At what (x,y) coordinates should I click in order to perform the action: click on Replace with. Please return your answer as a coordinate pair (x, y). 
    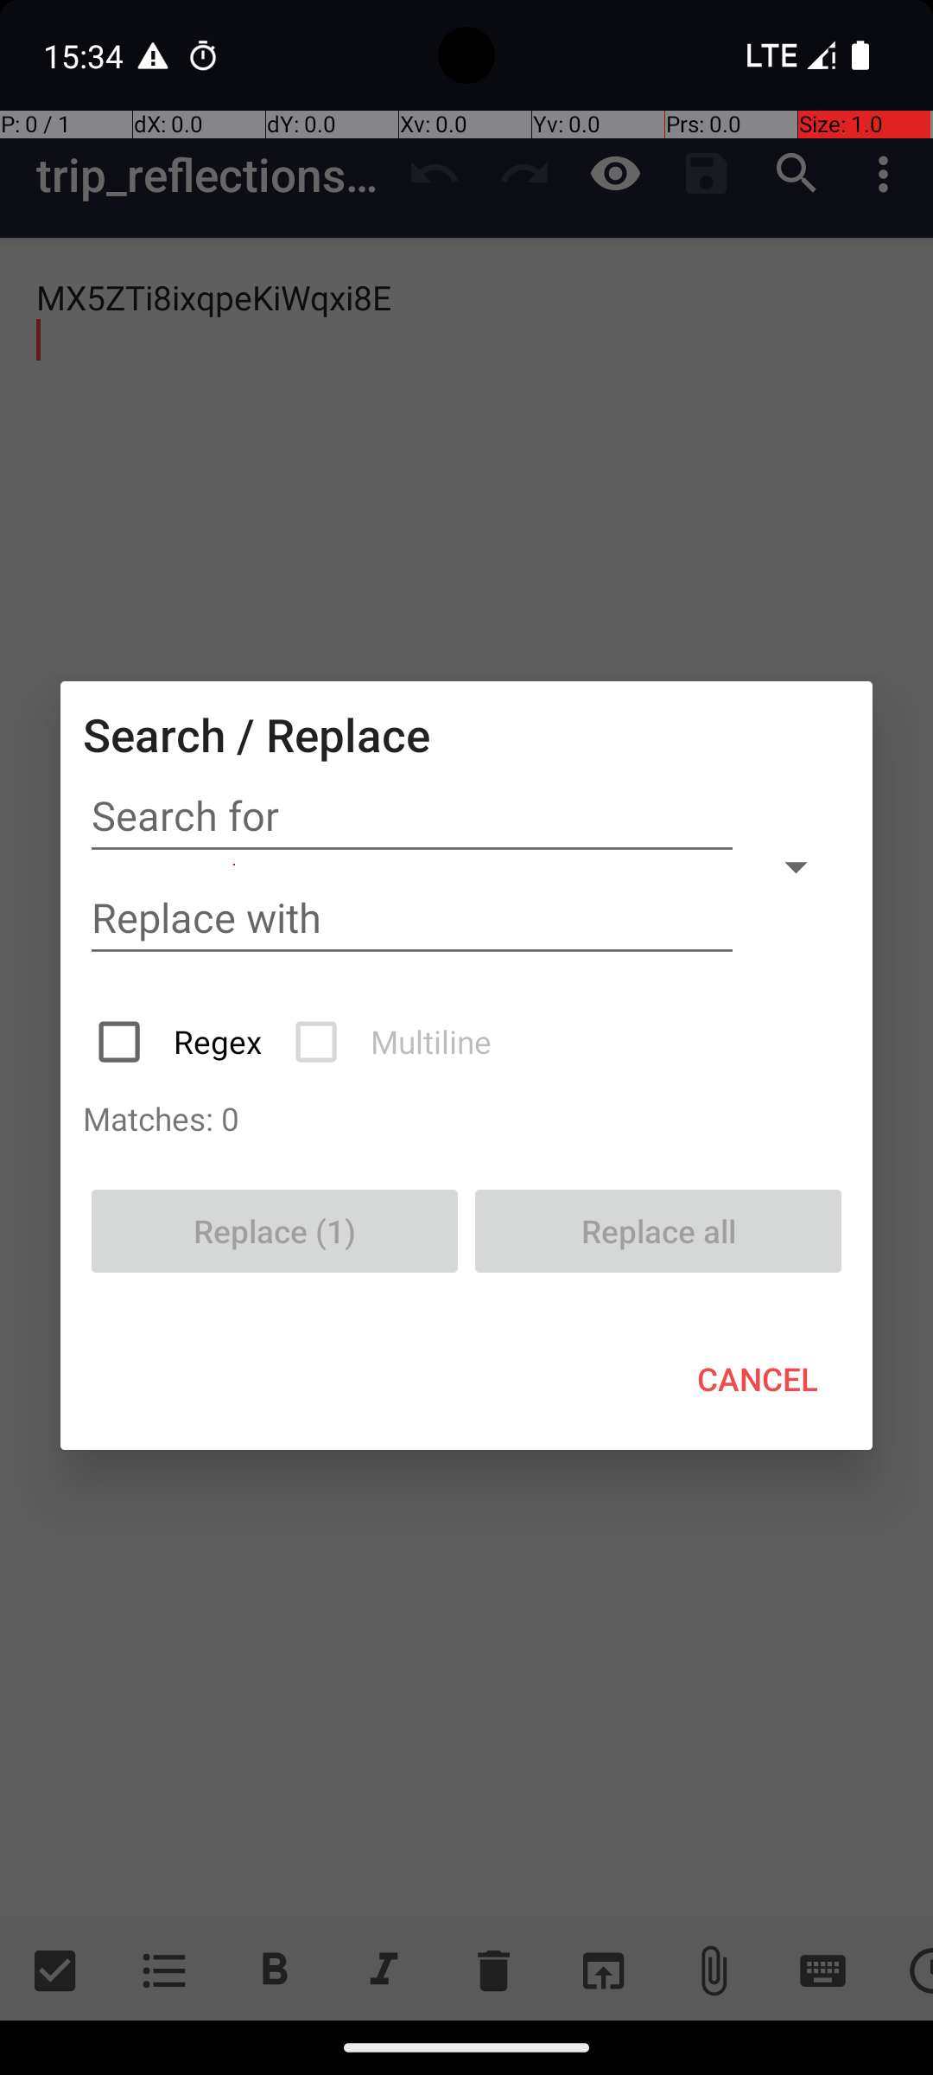
    Looking at the image, I should click on (412, 918).